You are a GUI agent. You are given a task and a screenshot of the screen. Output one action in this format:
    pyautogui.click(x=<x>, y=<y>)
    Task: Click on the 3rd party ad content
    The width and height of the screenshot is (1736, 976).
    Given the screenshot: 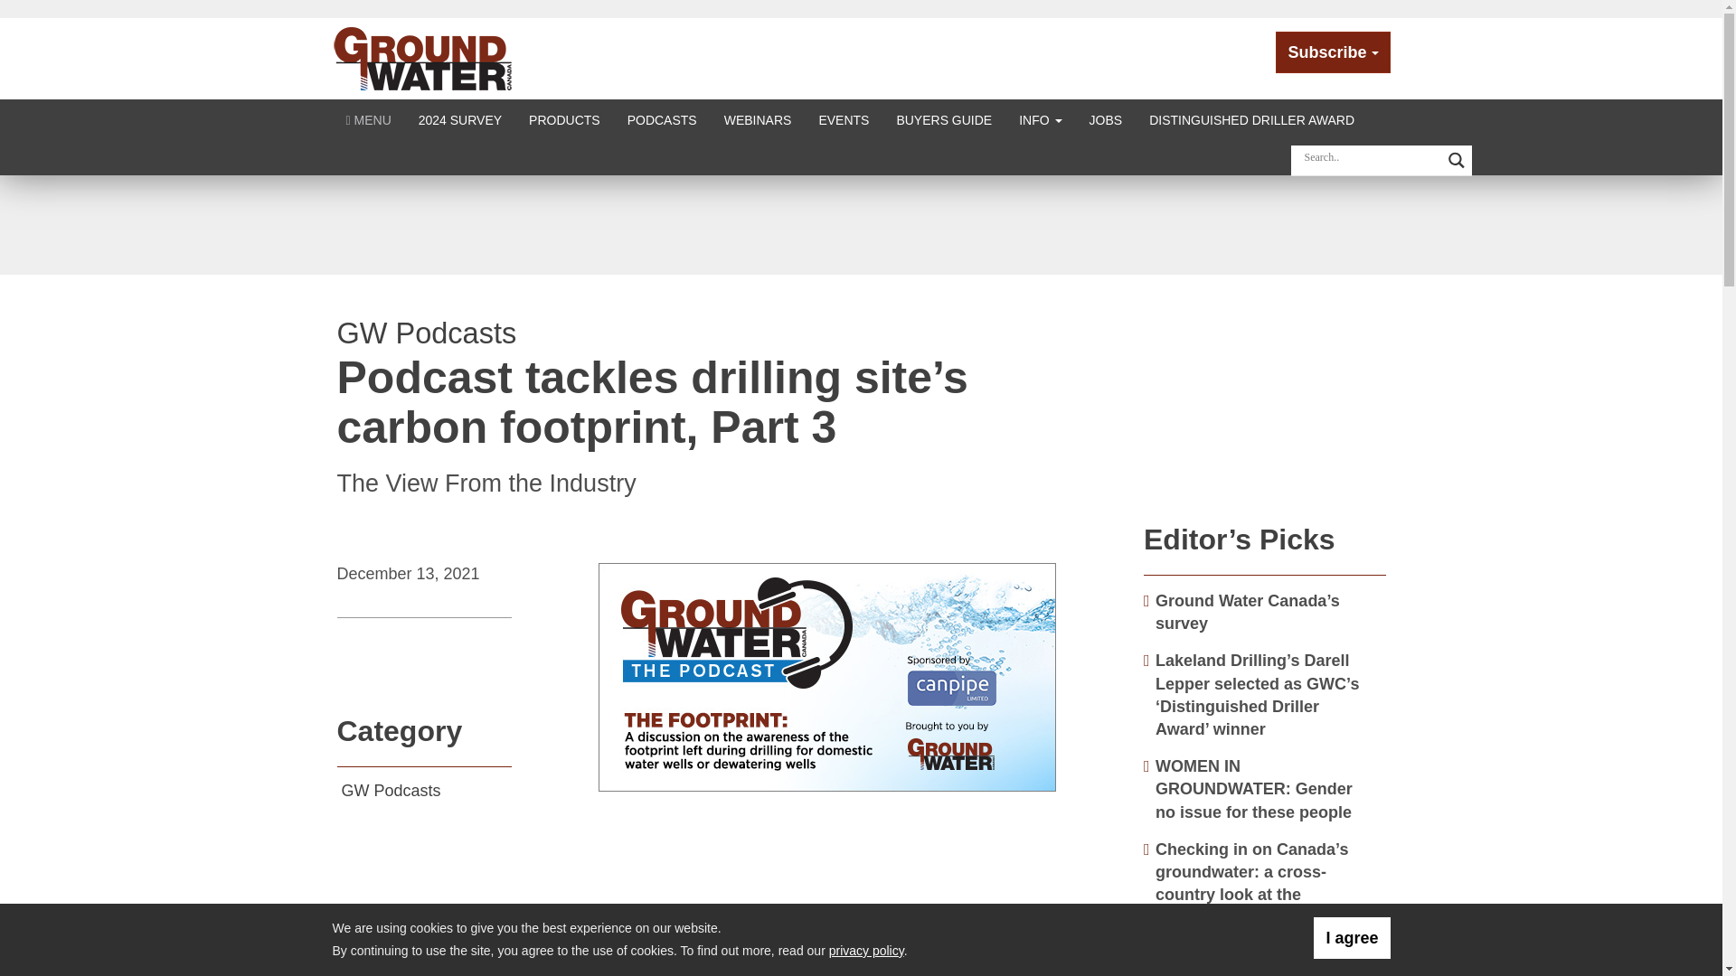 What is the action you would take?
    pyautogui.click(x=1265, y=390)
    